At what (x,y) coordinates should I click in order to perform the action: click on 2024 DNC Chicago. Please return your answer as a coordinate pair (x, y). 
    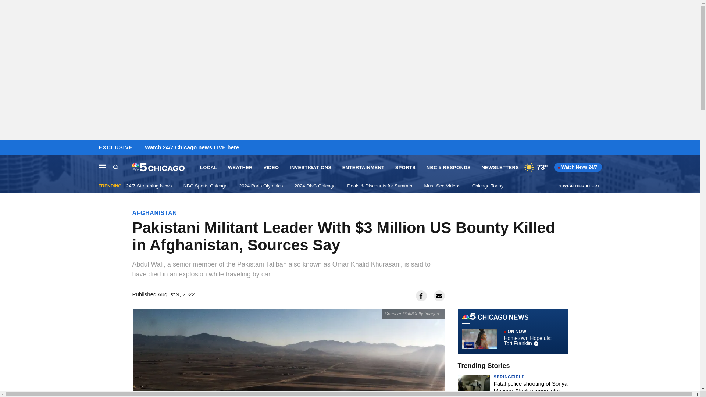
    Looking at the image, I should click on (315, 186).